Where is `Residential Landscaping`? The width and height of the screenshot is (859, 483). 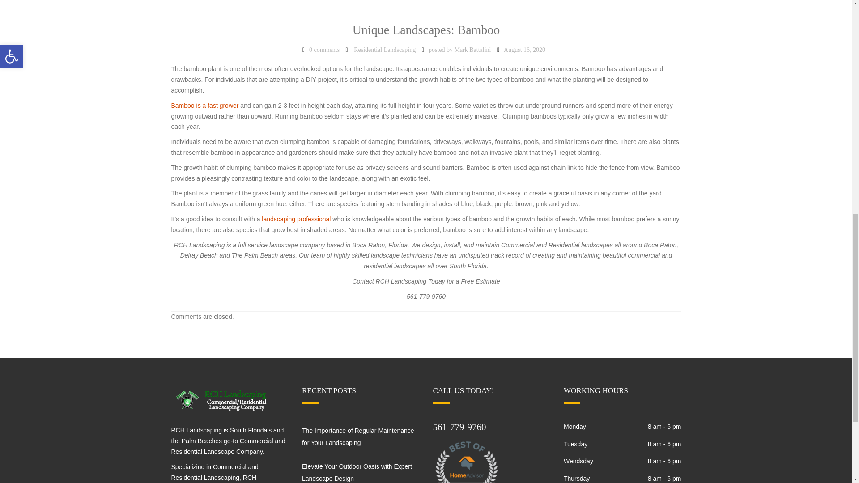
Residential Landscaping is located at coordinates (385, 50).